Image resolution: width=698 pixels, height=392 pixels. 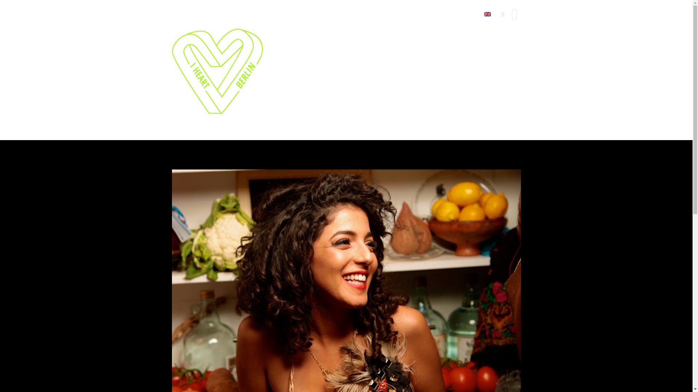 What do you see at coordinates (478, 16) in the screenshot?
I see `English` at bounding box center [478, 16].